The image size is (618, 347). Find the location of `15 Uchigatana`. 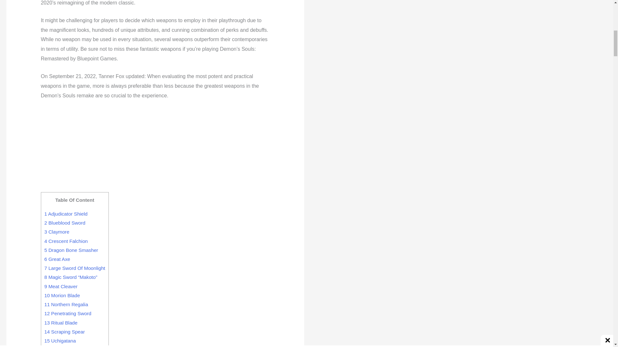

15 Uchigatana is located at coordinates (60, 341).